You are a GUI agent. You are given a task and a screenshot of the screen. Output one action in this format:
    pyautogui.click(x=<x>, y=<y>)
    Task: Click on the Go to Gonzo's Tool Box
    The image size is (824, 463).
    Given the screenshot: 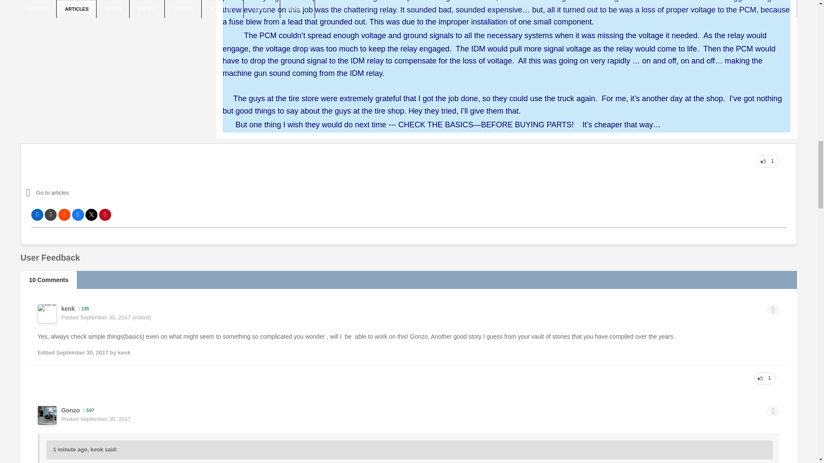 What is the action you would take?
    pyautogui.click(x=101, y=193)
    